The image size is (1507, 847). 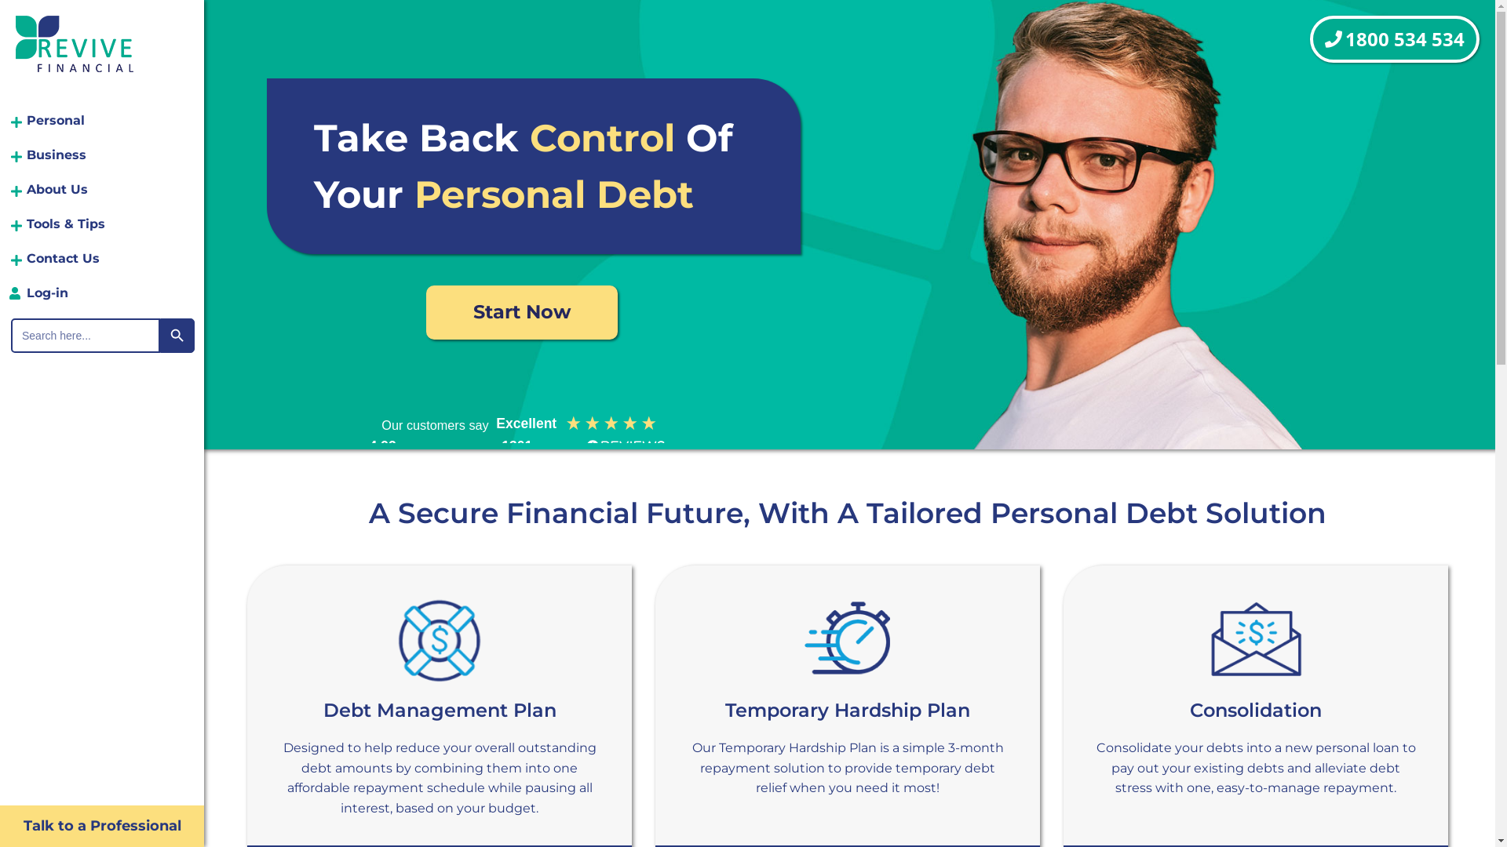 What do you see at coordinates (522, 312) in the screenshot?
I see `Start Now` at bounding box center [522, 312].